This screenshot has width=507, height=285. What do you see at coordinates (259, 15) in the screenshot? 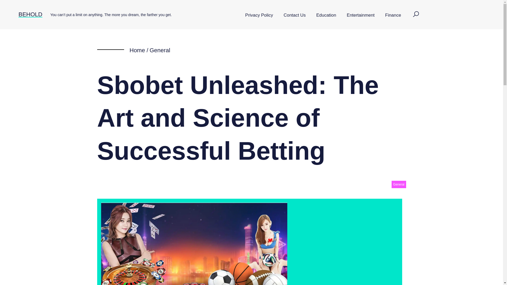
I see `Privacy Policy` at bounding box center [259, 15].